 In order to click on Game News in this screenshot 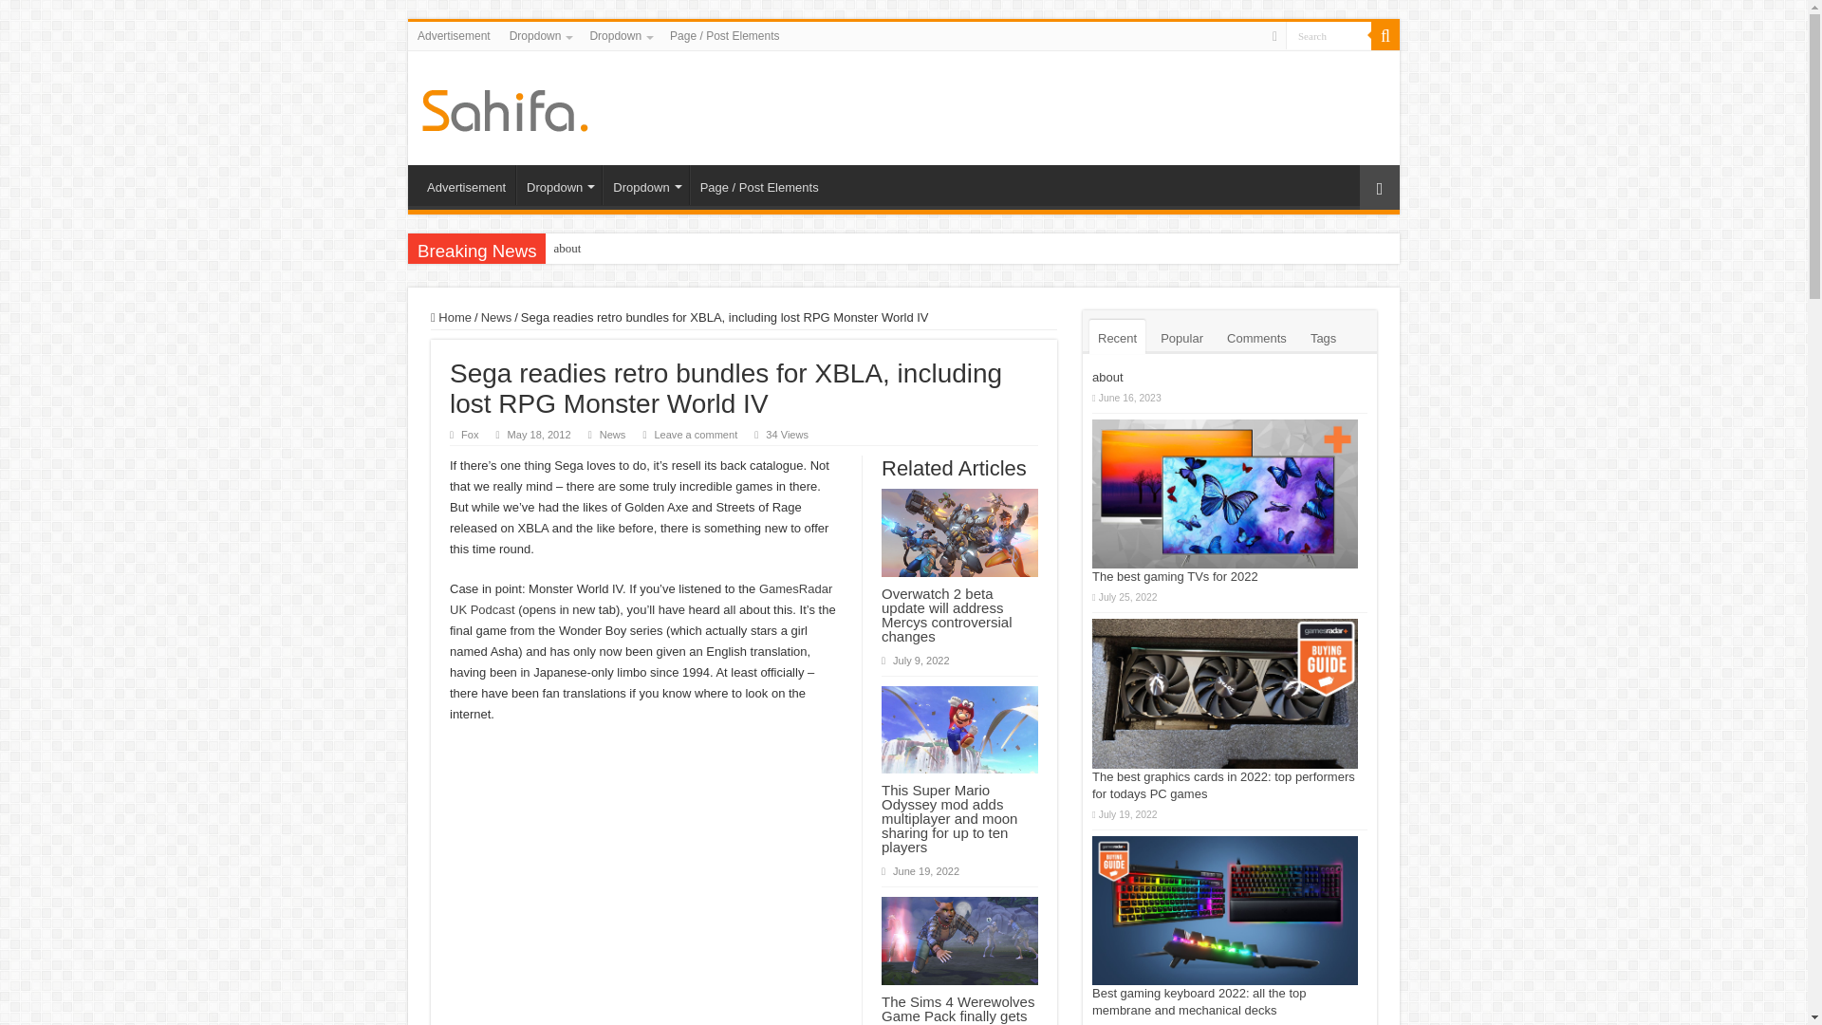, I will do `click(505, 106)`.